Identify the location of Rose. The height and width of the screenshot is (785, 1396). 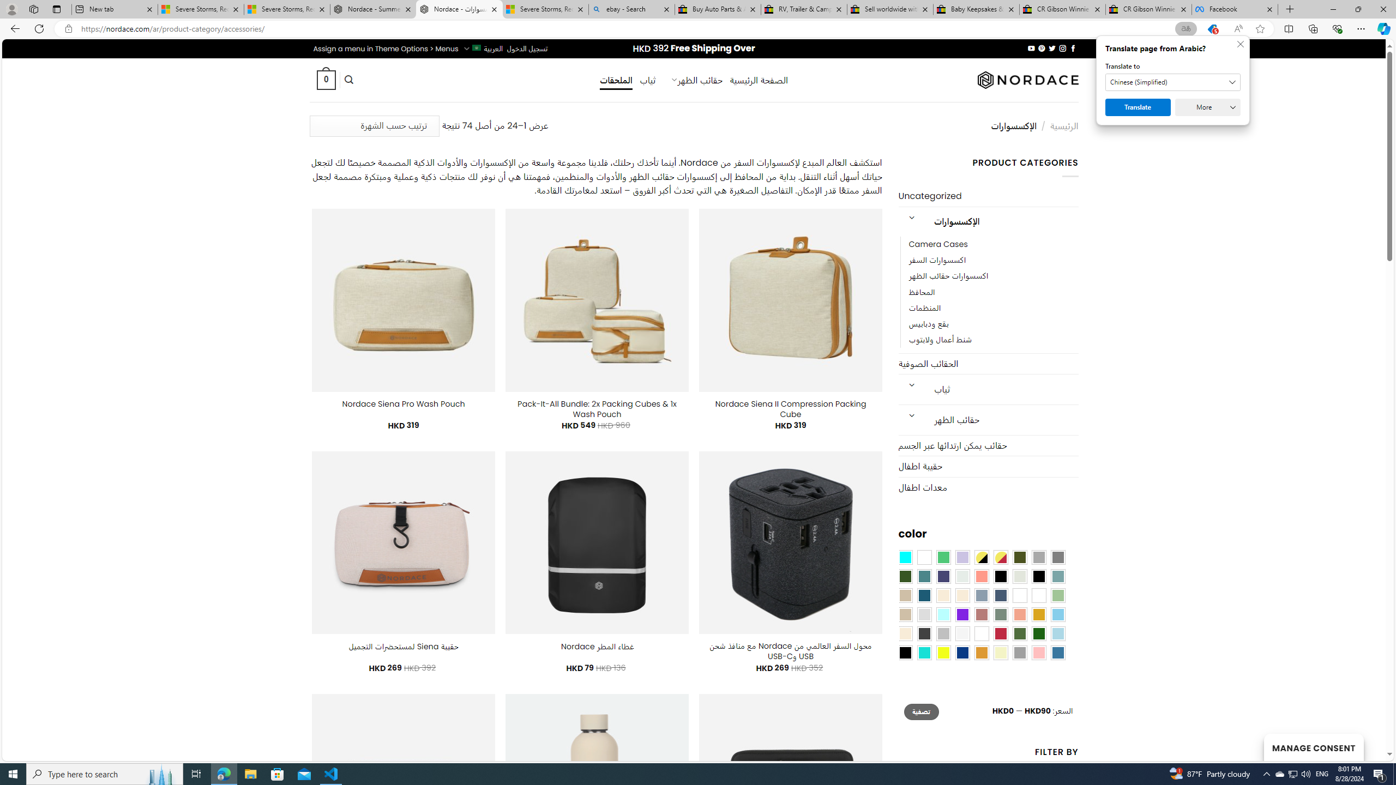
(981, 614).